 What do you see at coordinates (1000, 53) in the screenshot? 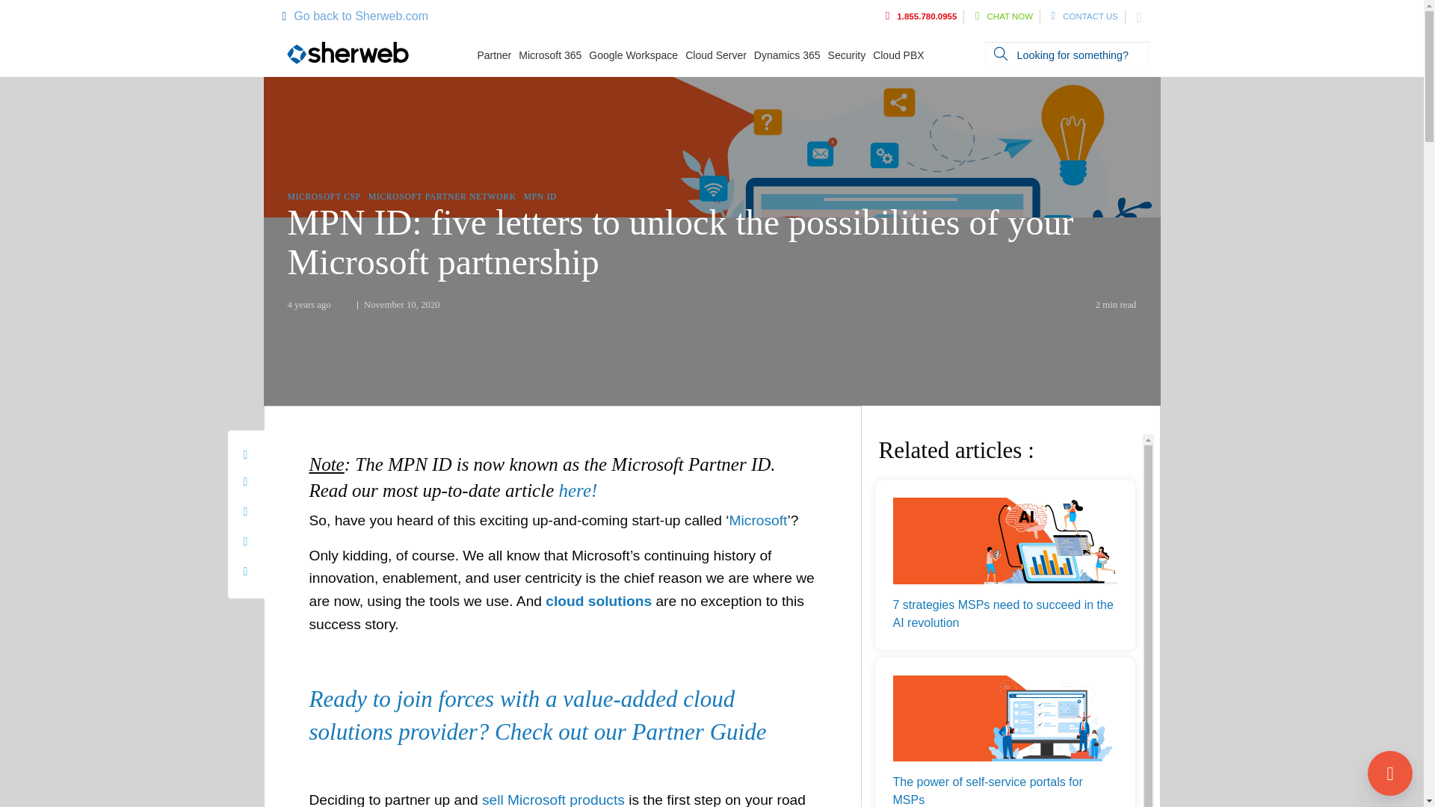
I see `Search` at bounding box center [1000, 53].